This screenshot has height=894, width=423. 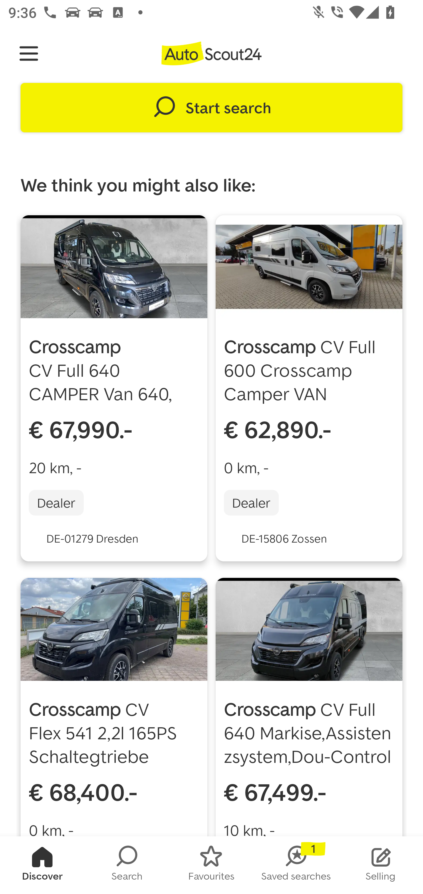 What do you see at coordinates (127, 865) in the screenshot?
I see `SEARCH Search` at bounding box center [127, 865].